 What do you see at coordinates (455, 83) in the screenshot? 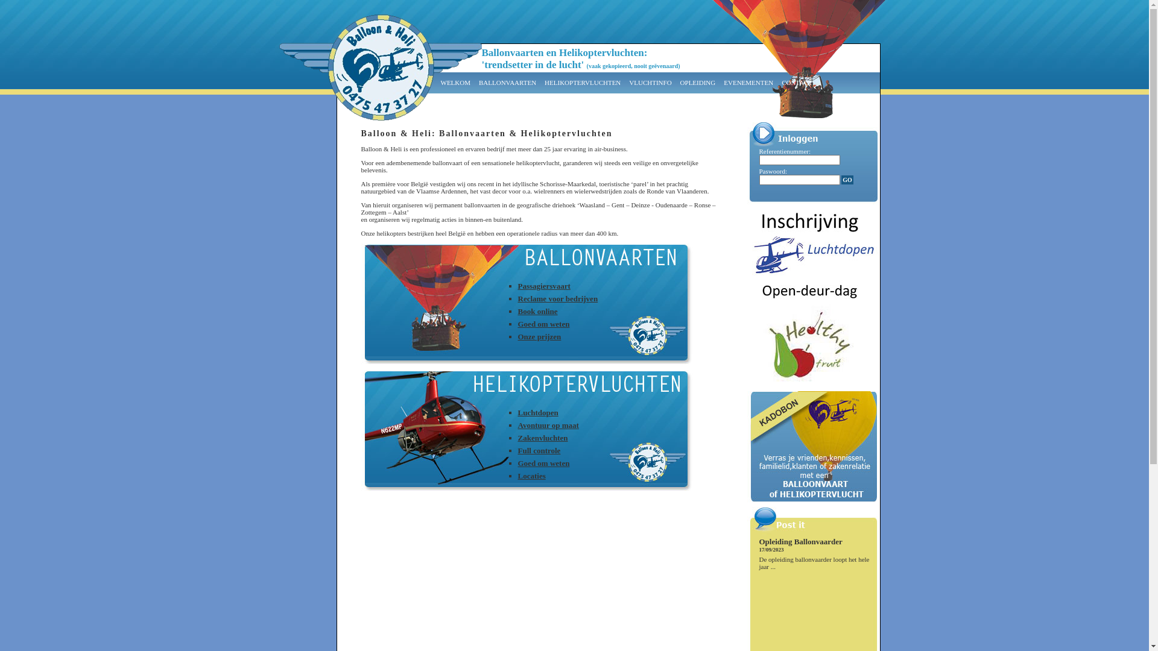
I see `WELKOM` at bounding box center [455, 83].